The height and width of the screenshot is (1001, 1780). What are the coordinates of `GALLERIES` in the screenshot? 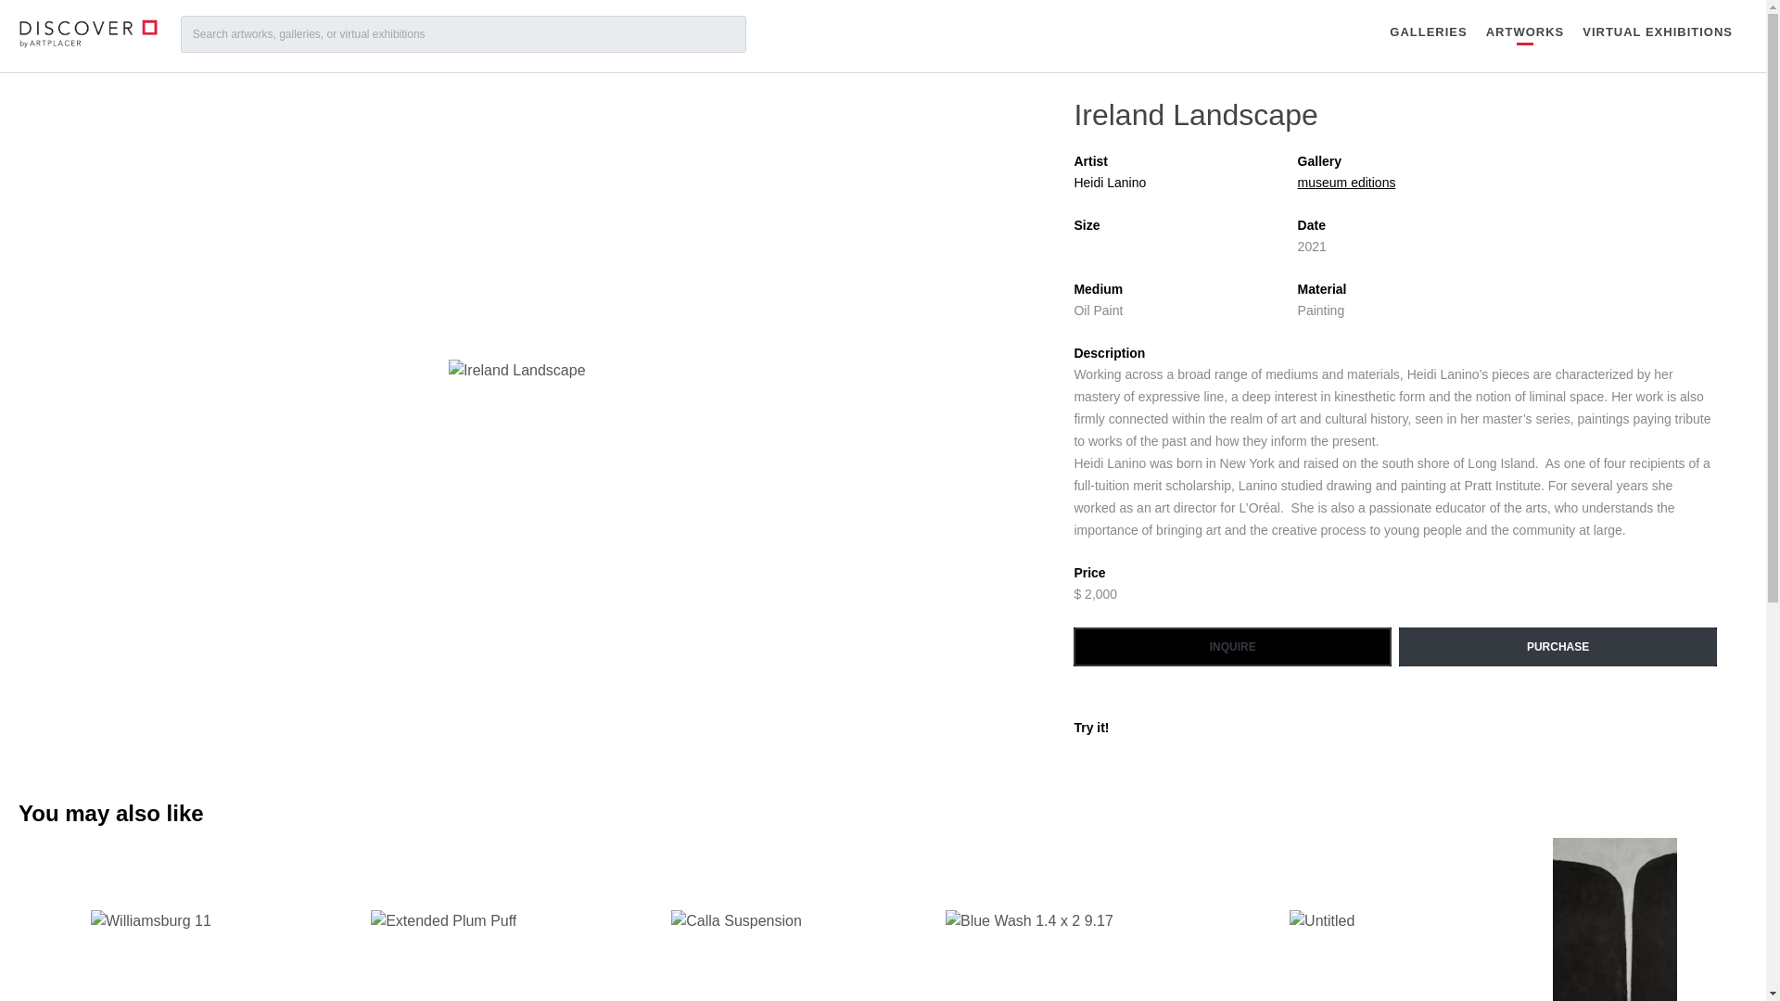 It's located at (1321, 919).